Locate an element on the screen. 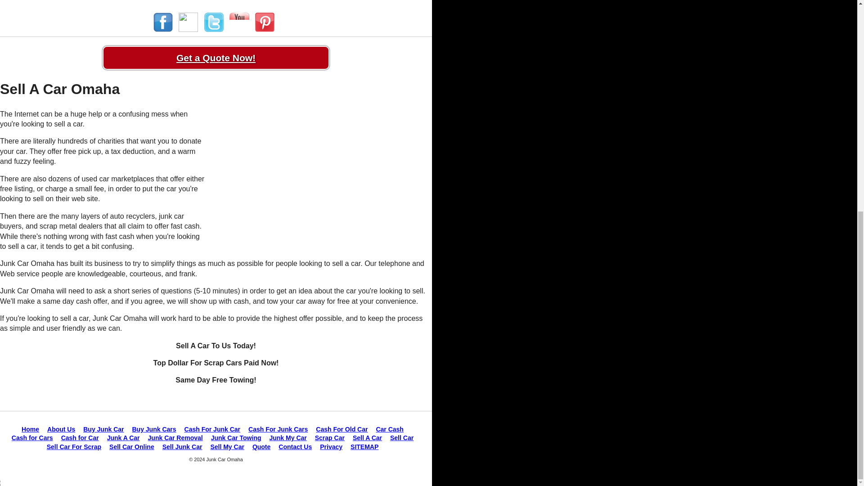  Buy Junk Car is located at coordinates (103, 429).